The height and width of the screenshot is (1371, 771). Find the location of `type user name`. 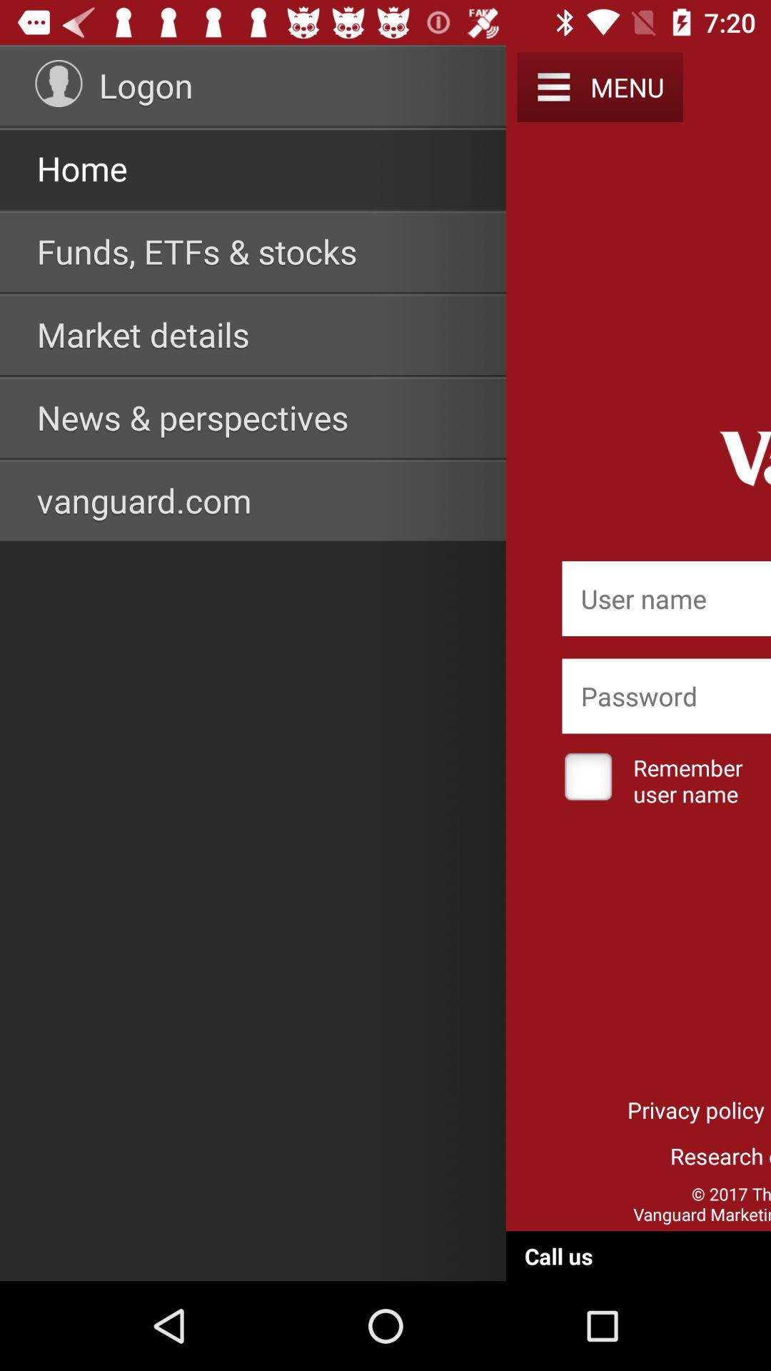

type user name is located at coordinates (667, 598).